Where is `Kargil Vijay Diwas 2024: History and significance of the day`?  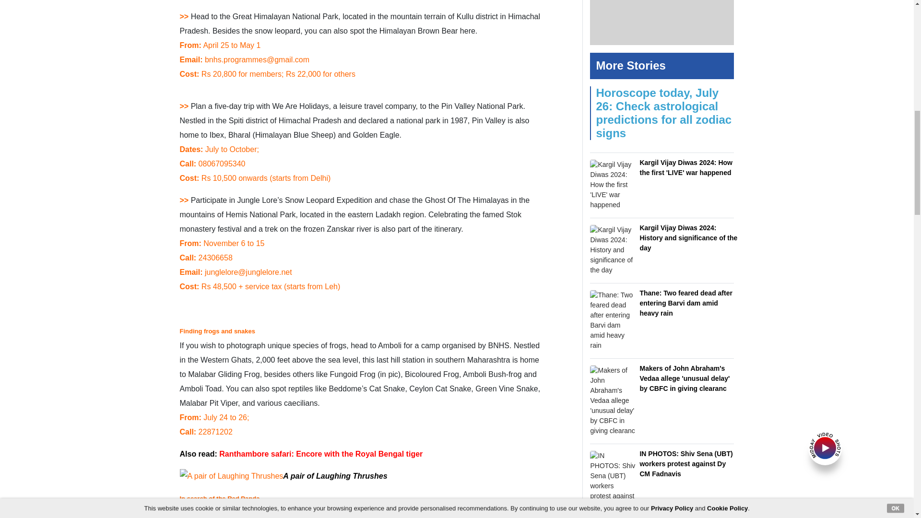
Kargil Vijay Diwas 2024: History and significance of the day is located at coordinates (613, 249).